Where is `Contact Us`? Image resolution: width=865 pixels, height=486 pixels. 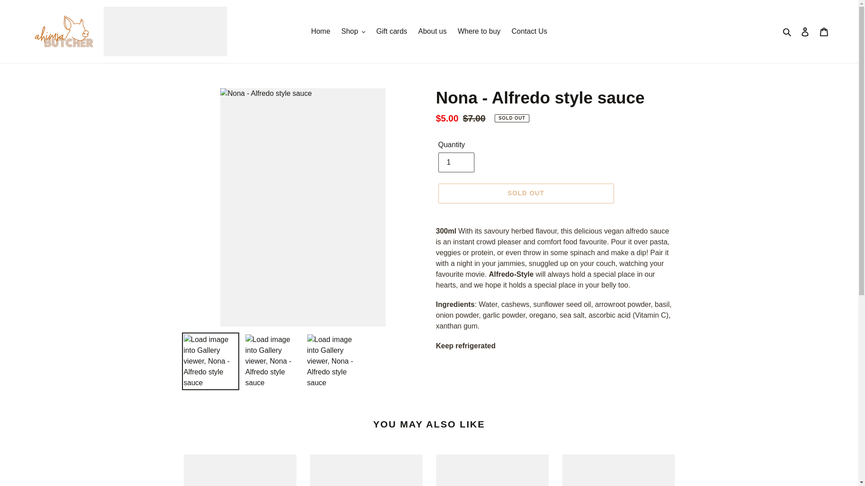
Contact Us is located at coordinates (529, 31).